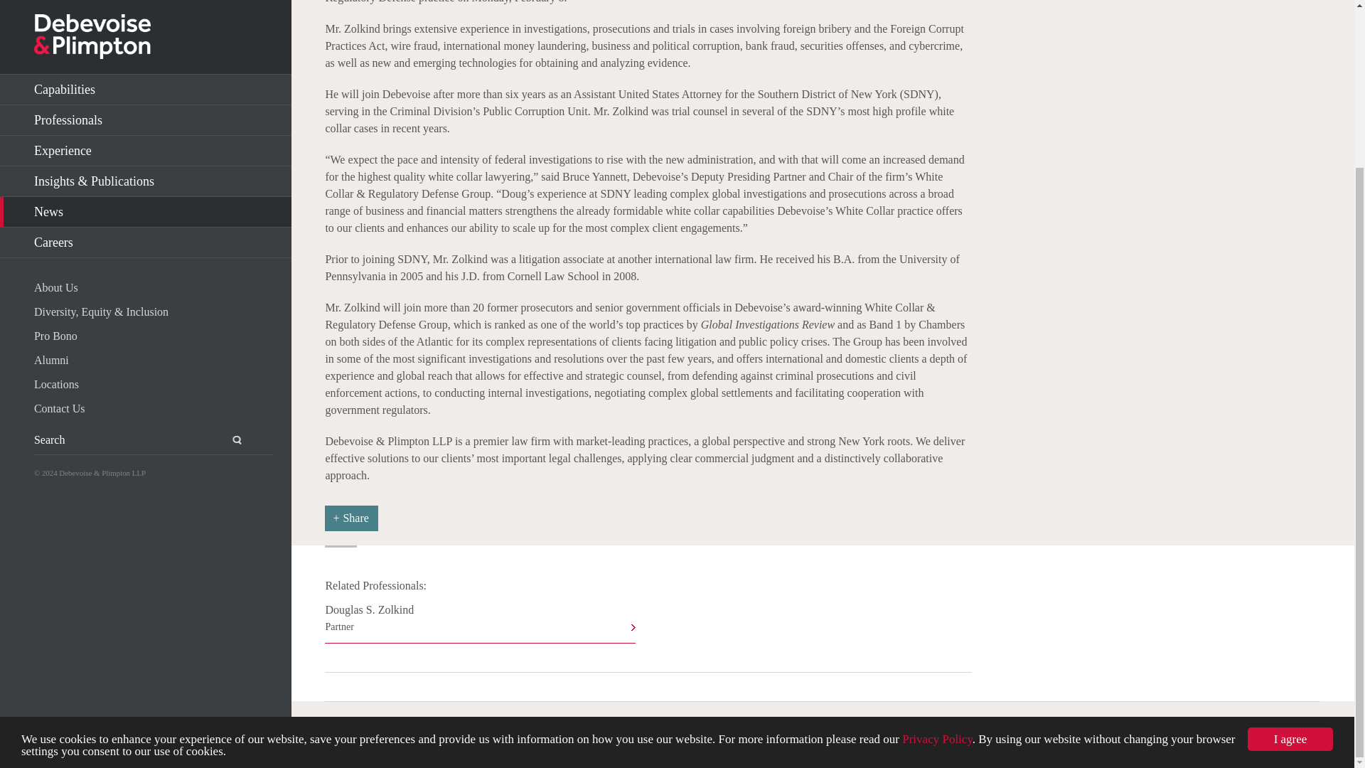 The height and width of the screenshot is (768, 1365). I want to click on Subscribe, so click(350, 728).